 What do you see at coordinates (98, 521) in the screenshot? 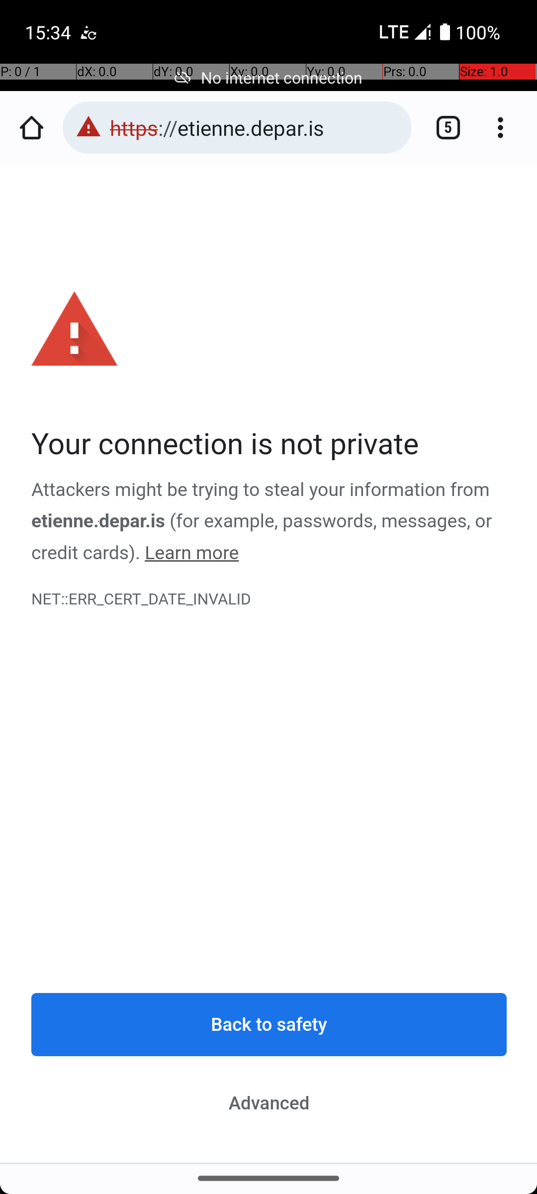
I see `etienne.depar.is` at bounding box center [98, 521].